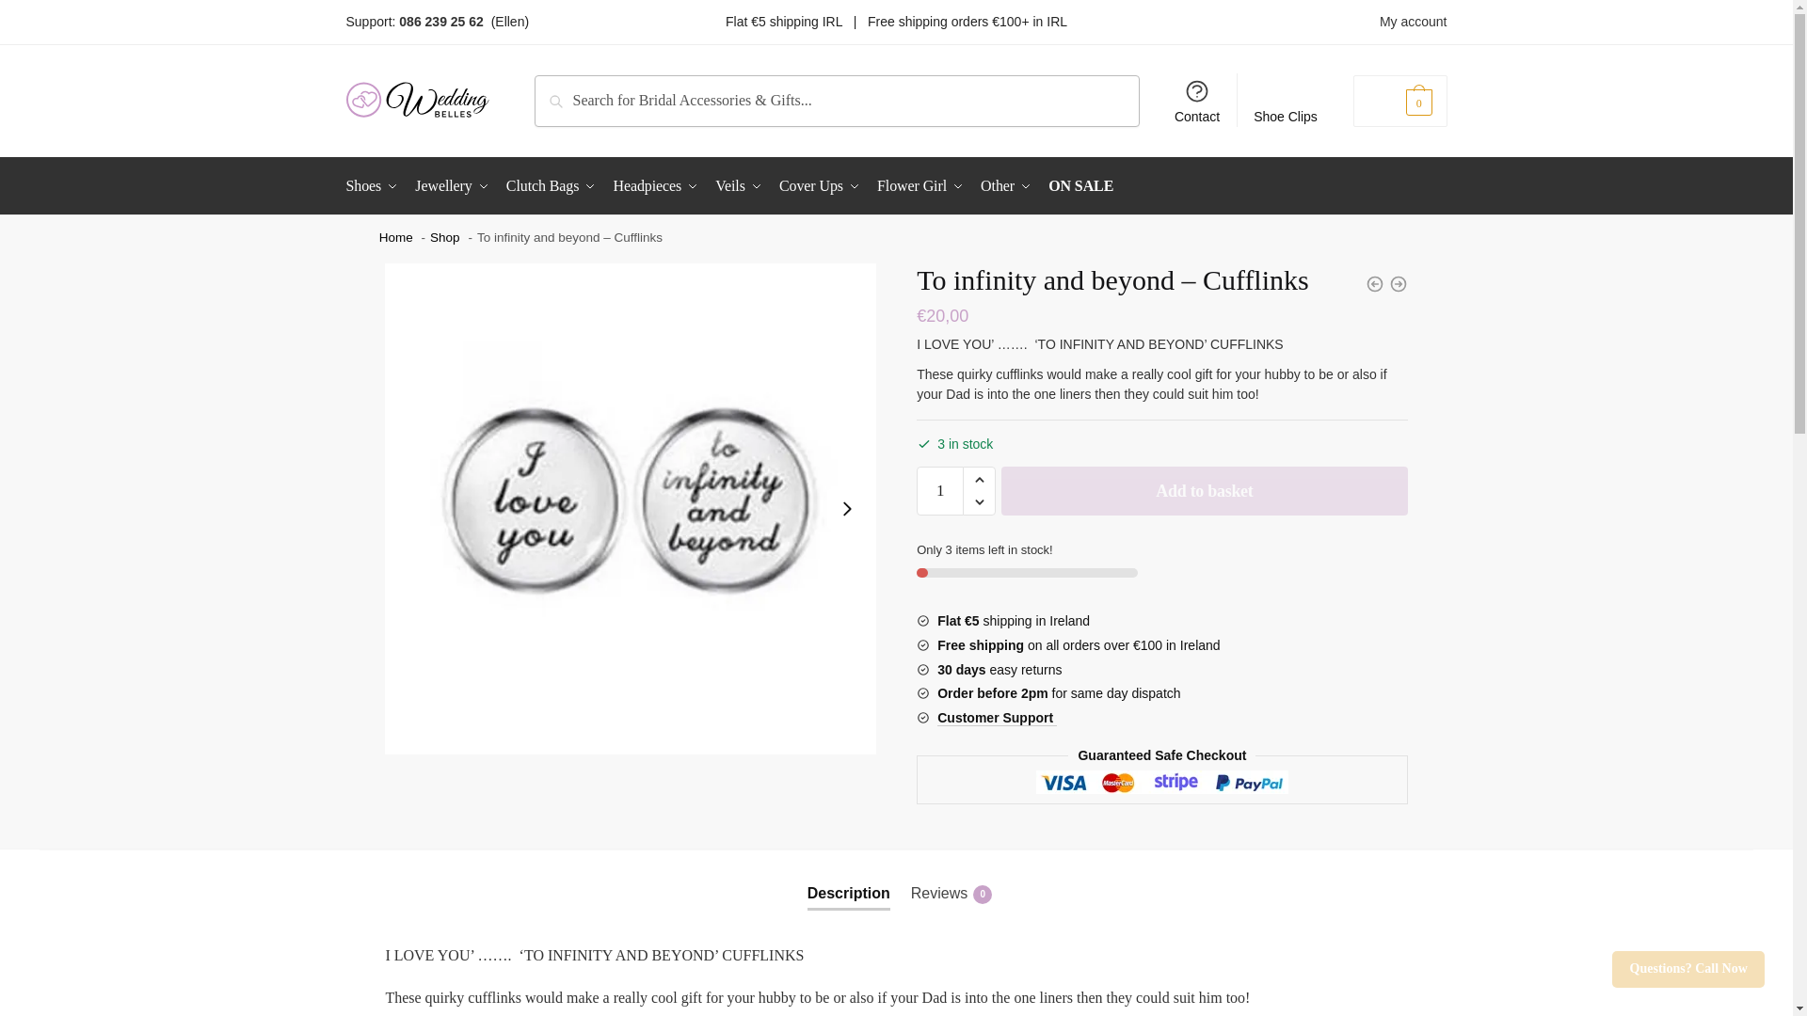 This screenshot has width=1807, height=1016. I want to click on Shoe Clips, so click(1286, 100).